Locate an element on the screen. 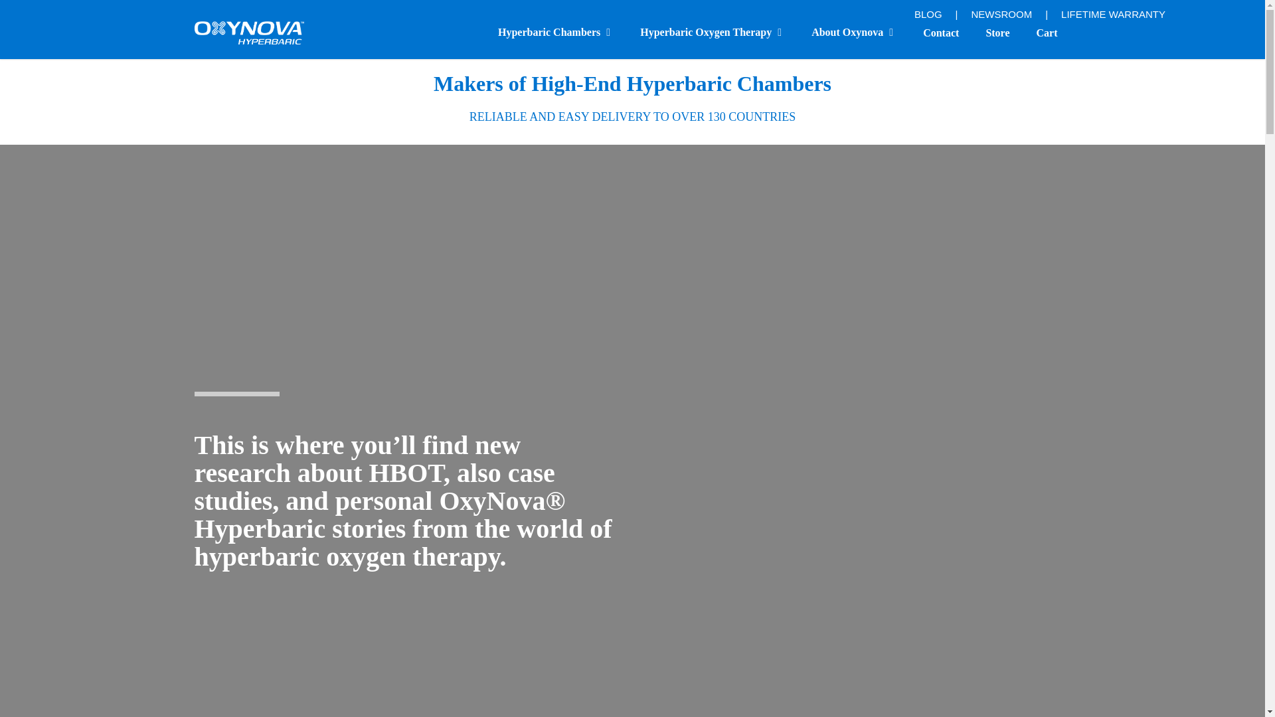  About Oxynova is located at coordinates (853, 32).